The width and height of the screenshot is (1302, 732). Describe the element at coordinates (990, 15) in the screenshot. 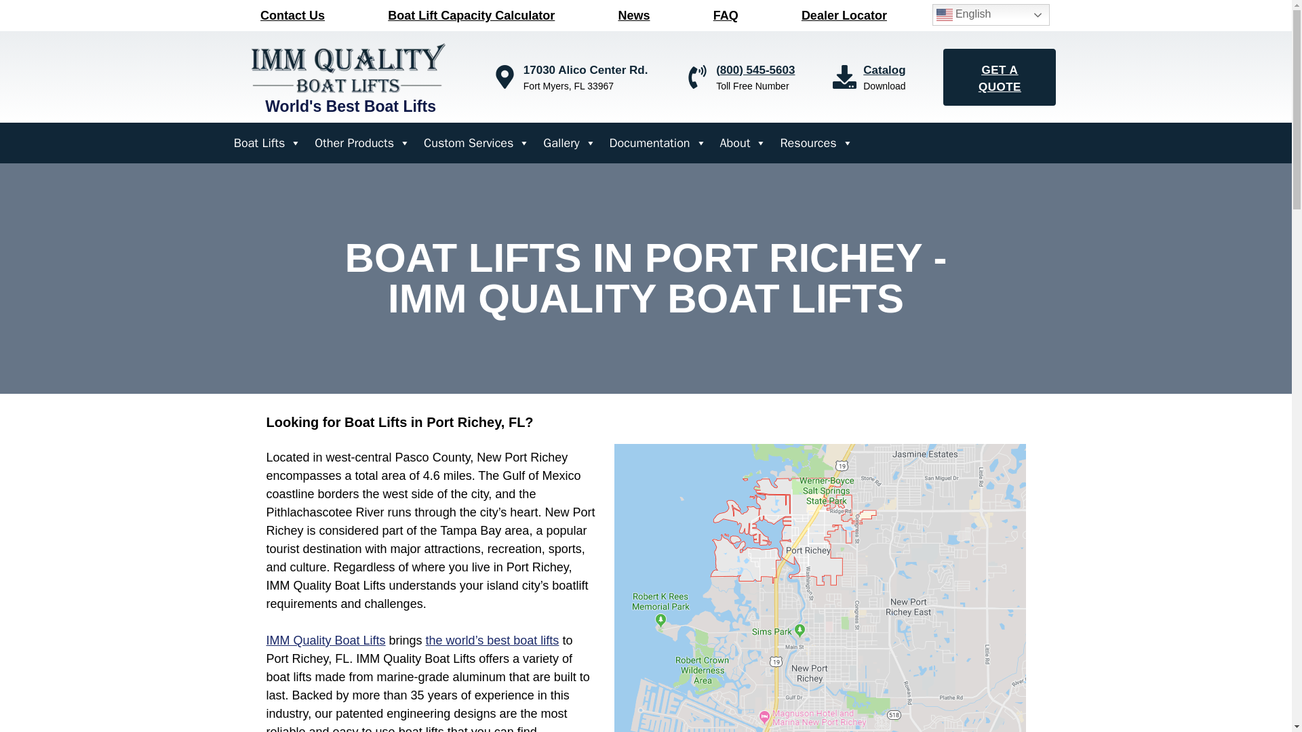

I see `English` at that location.